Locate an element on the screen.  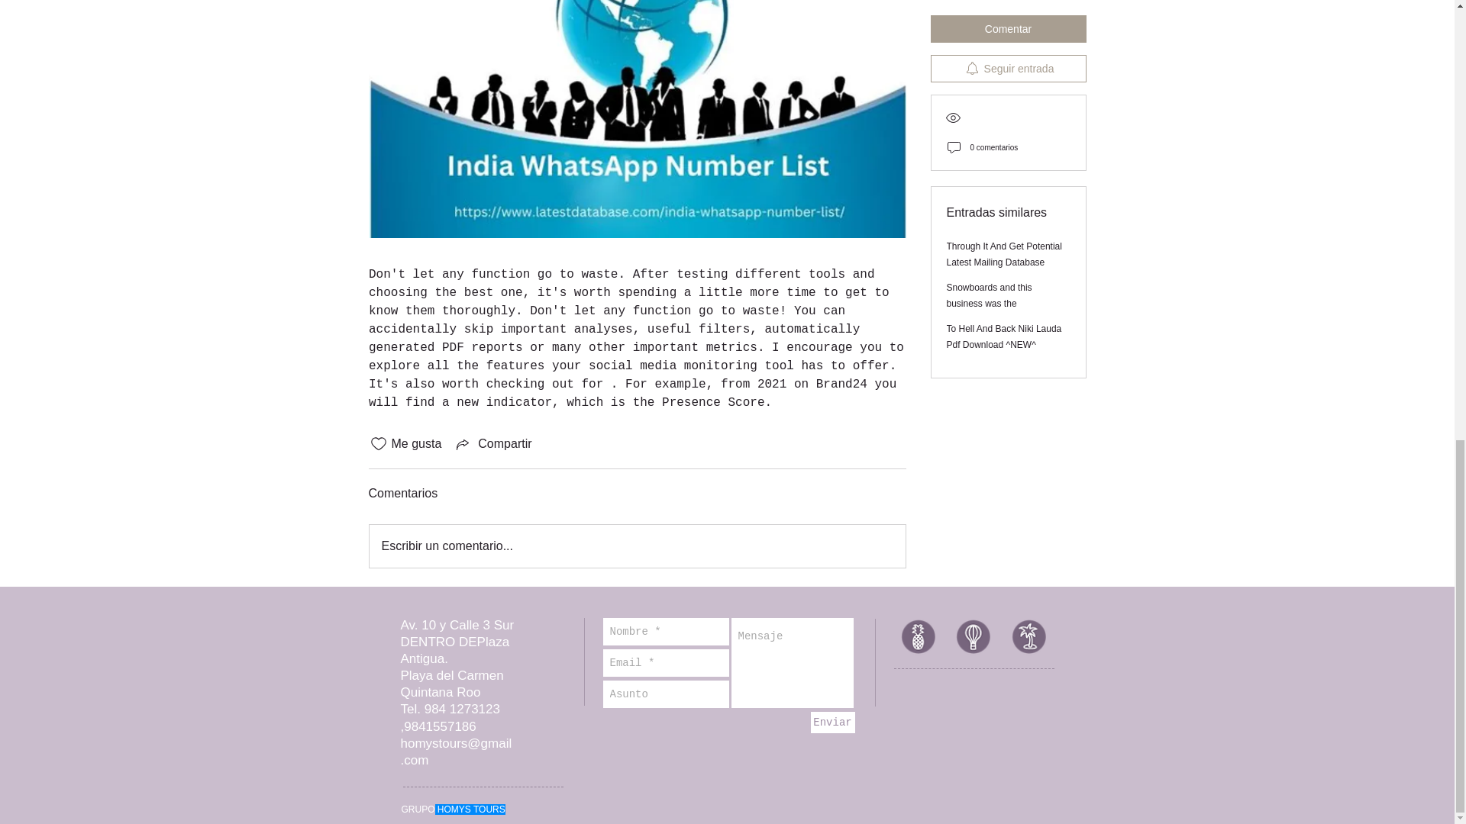
Compartir is located at coordinates (492, 444).